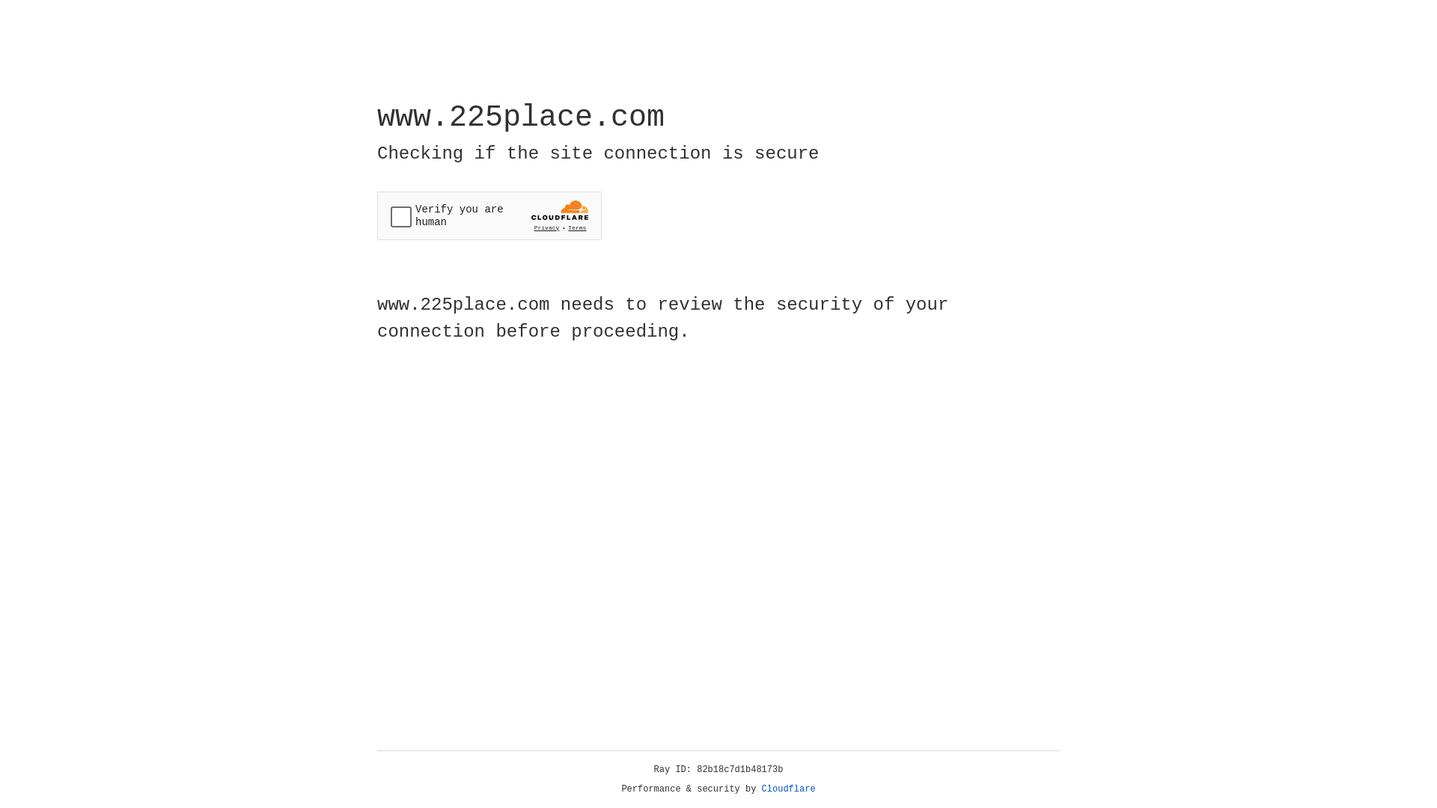 The width and height of the screenshot is (1437, 808). What do you see at coordinates (489, 215) in the screenshot?
I see `Widget containing a Cloudflare security challenge` at bounding box center [489, 215].